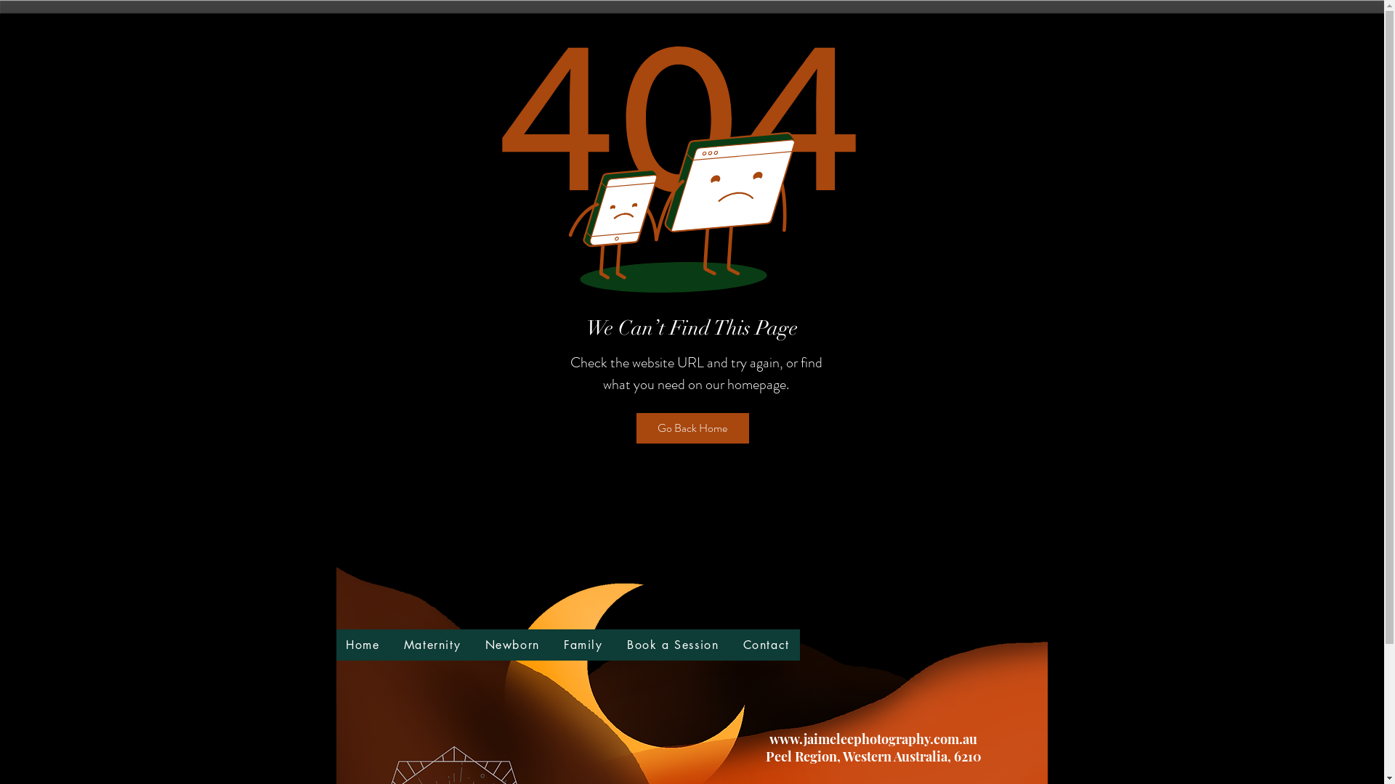  I want to click on Contact, so click(766, 645).